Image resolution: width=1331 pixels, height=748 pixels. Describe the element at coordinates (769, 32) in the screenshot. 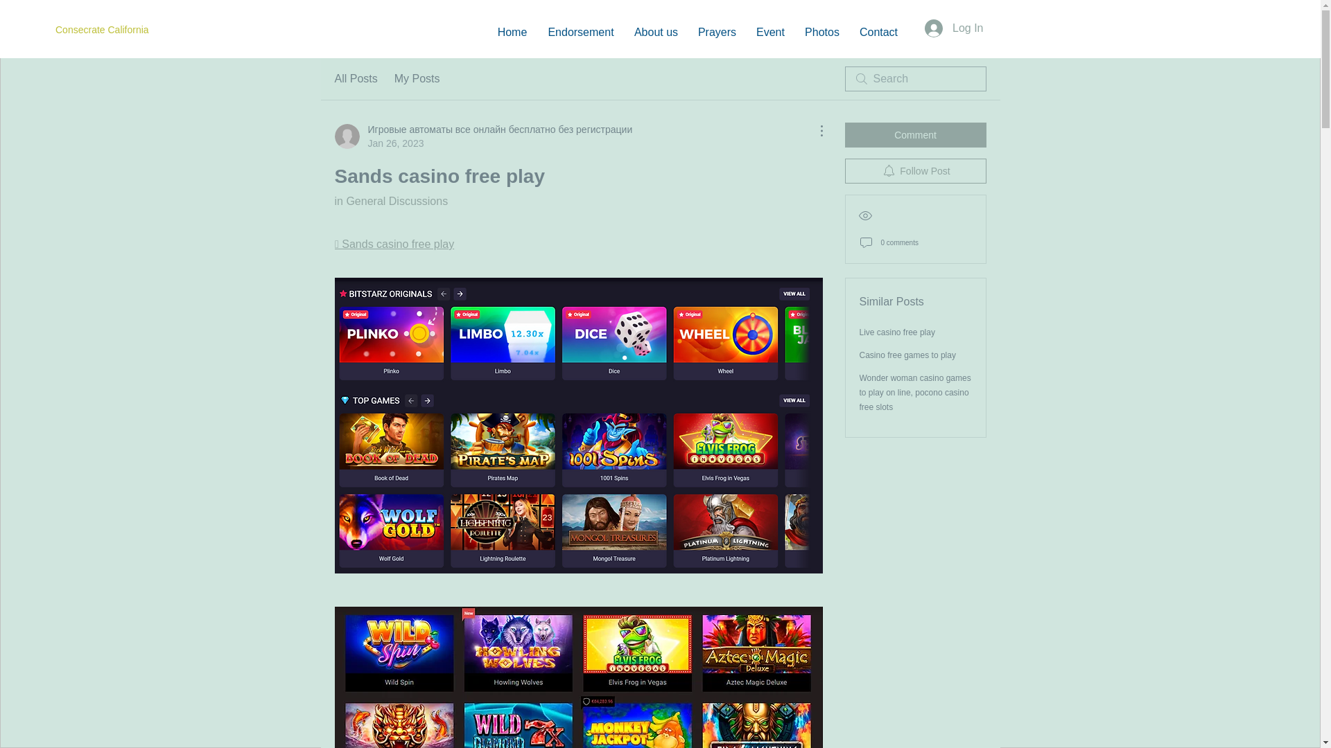

I see `Event` at that location.